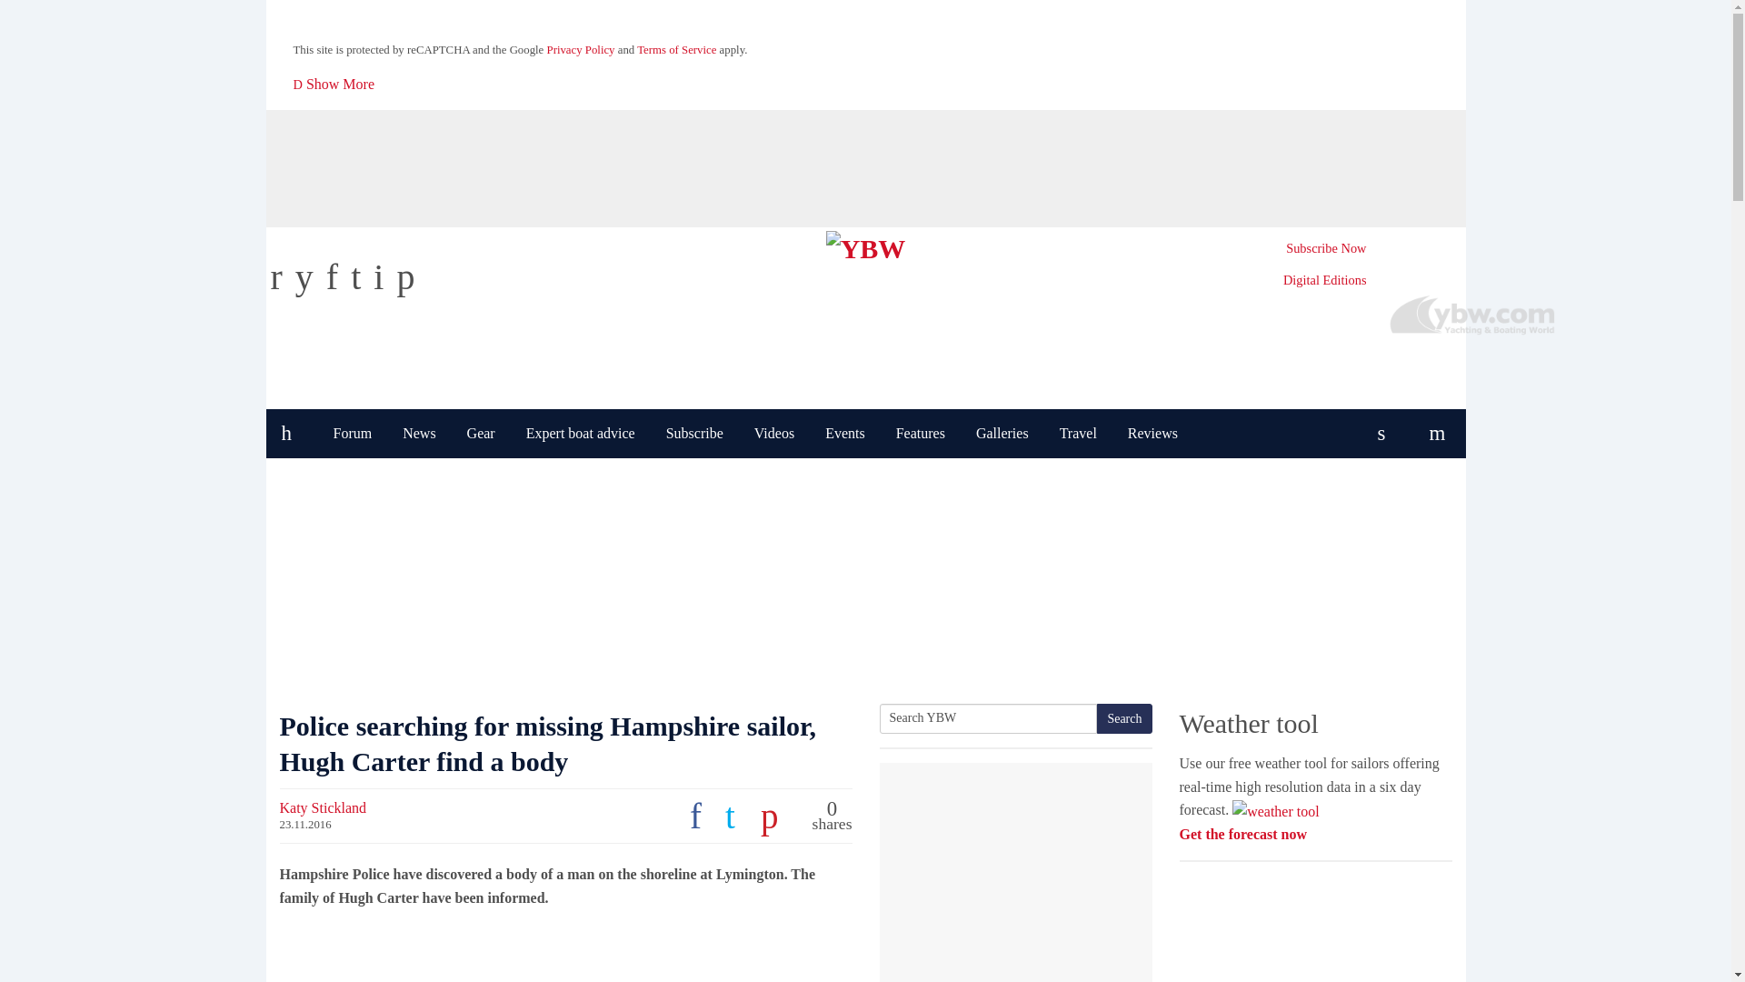 The image size is (1745, 982). What do you see at coordinates (334, 84) in the screenshot?
I see `Show More` at bounding box center [334, 84].